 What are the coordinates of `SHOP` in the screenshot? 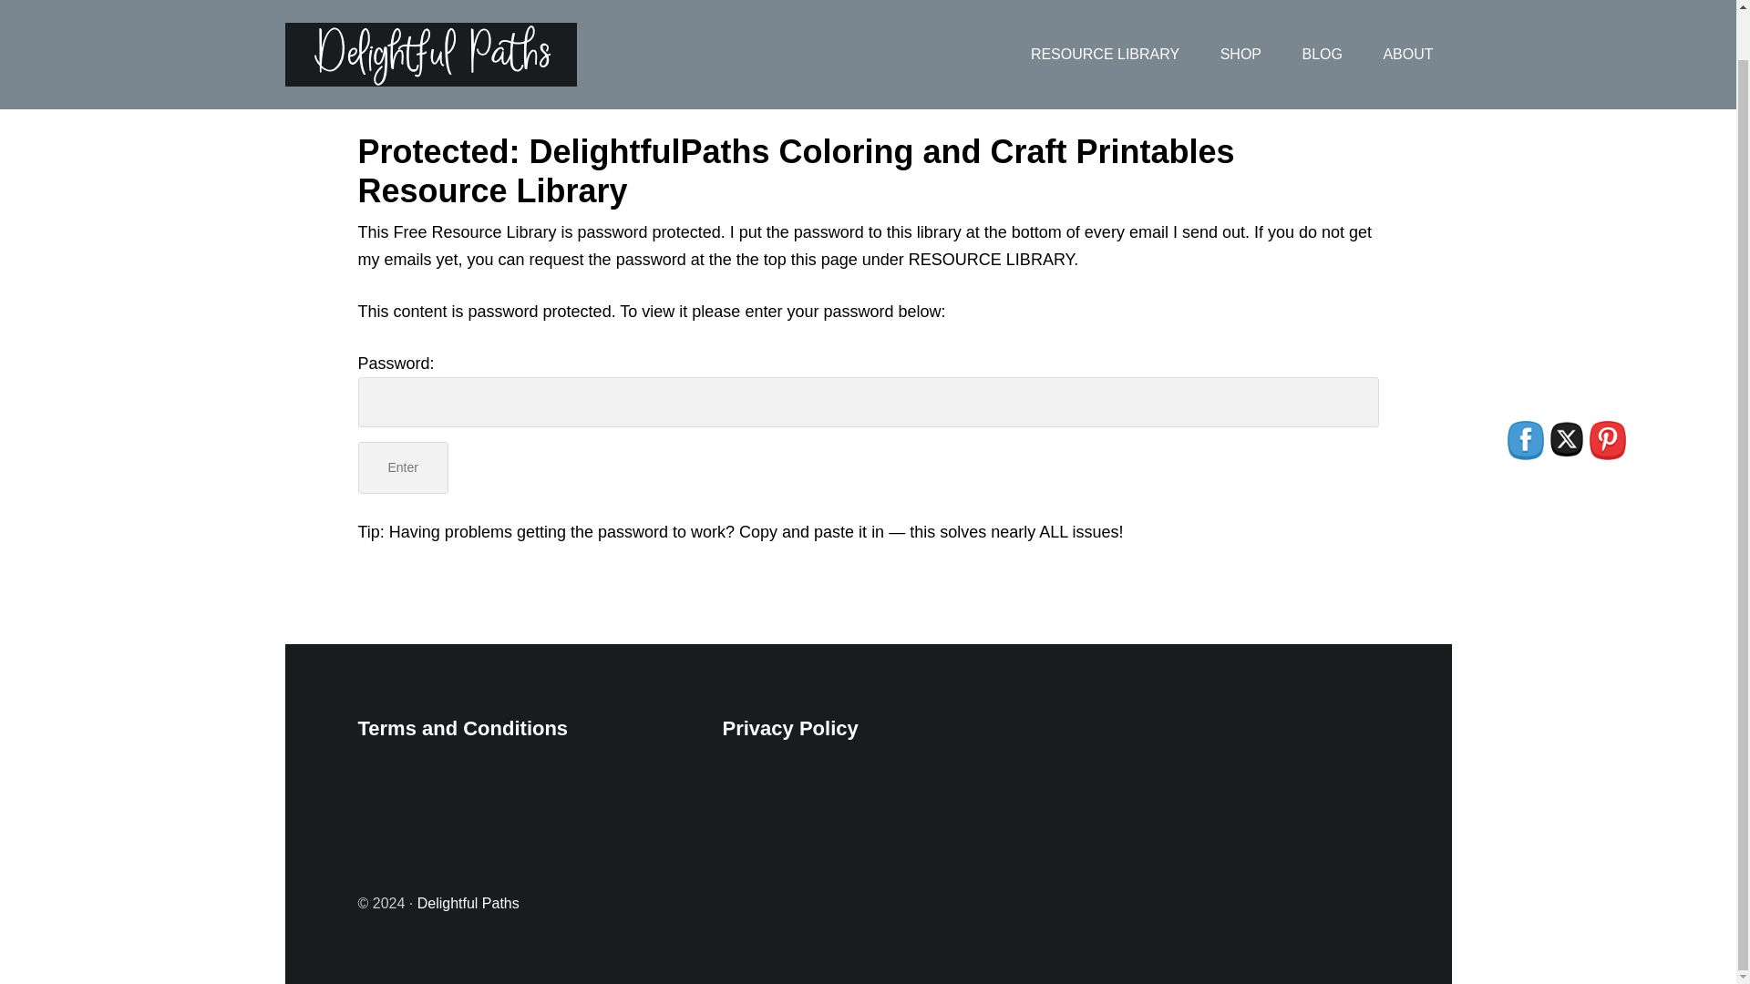 It's located at (1240, 29).